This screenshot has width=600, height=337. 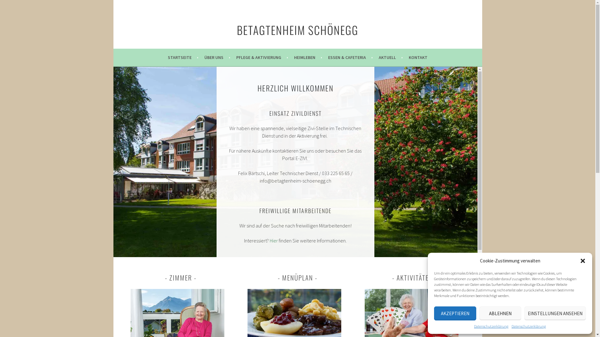 I want to click on AKZEPTIEREN, so click(x=455, y=313).